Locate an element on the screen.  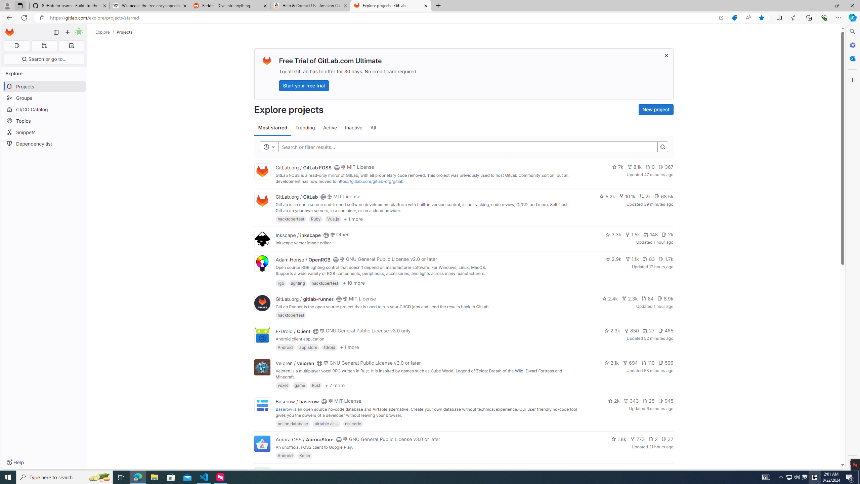
Baserow / baserow is located at coordinates (297, 401).